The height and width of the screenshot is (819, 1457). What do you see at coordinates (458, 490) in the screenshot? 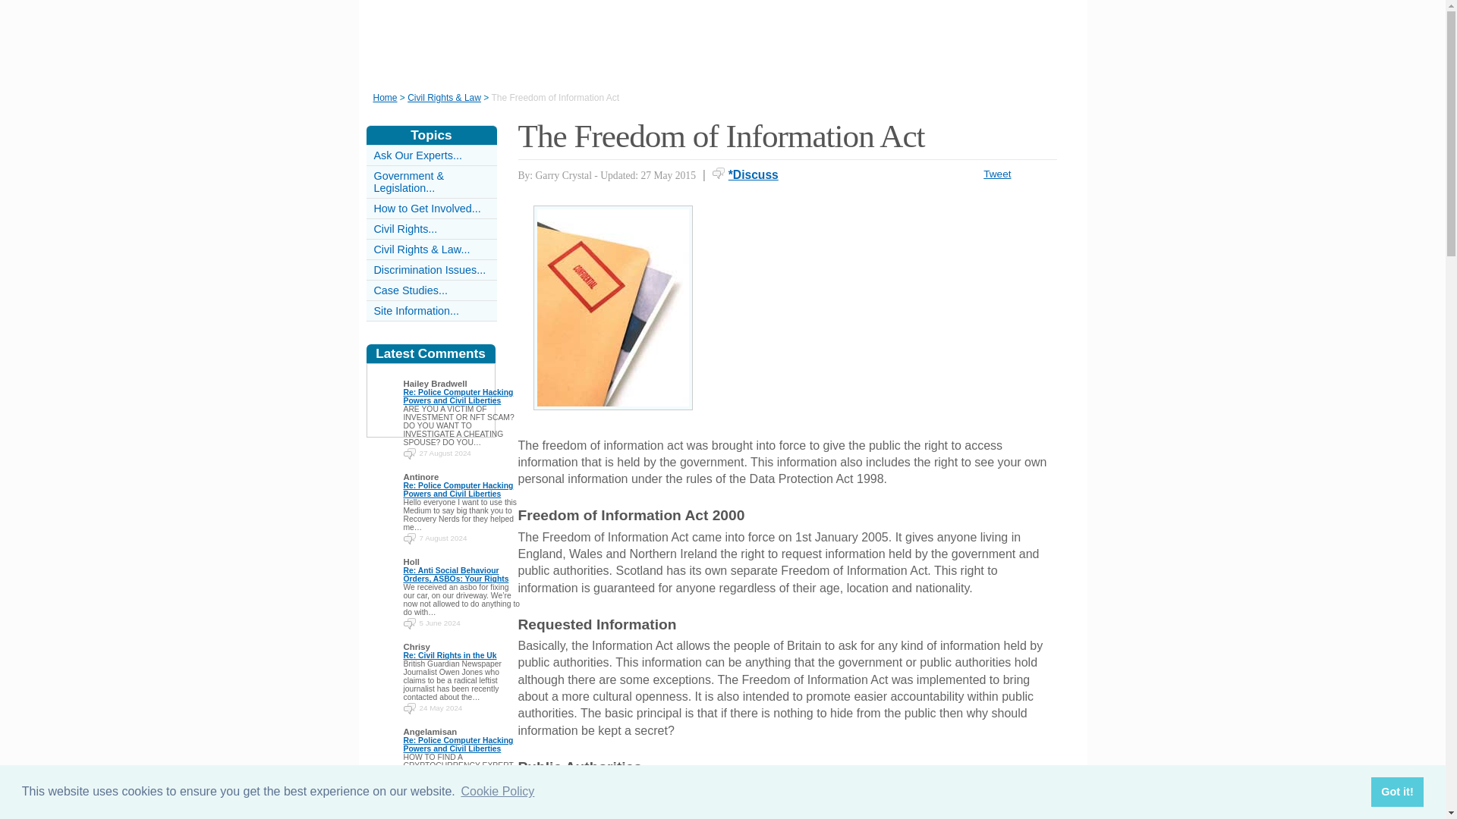
I see `Re: Police Computer Hacking Powers and Civil Liberties` at bounding box center [458, 490].